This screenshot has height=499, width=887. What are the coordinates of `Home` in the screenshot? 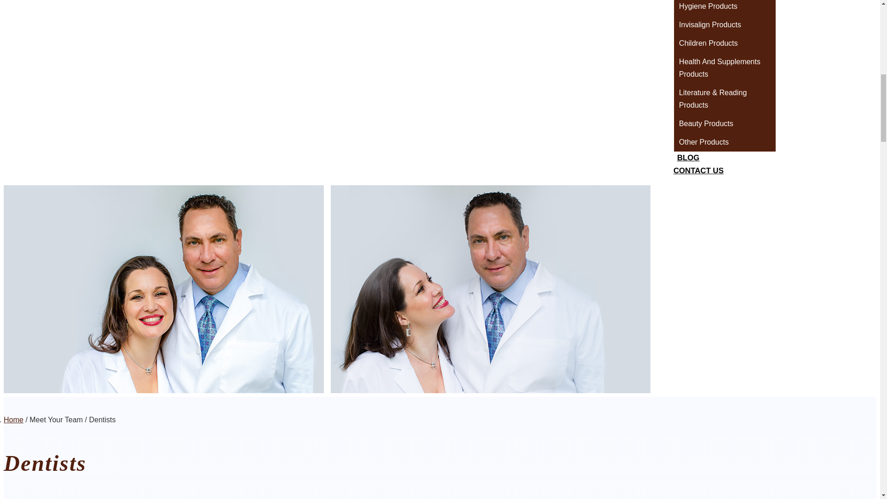 It's located at (13, 420).